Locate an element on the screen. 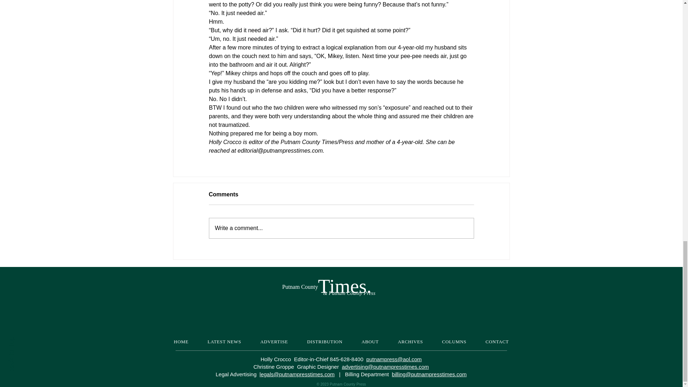 The width and height of the screenshot is (688, 387). COLUMNS is located at coordinates (454, 342).